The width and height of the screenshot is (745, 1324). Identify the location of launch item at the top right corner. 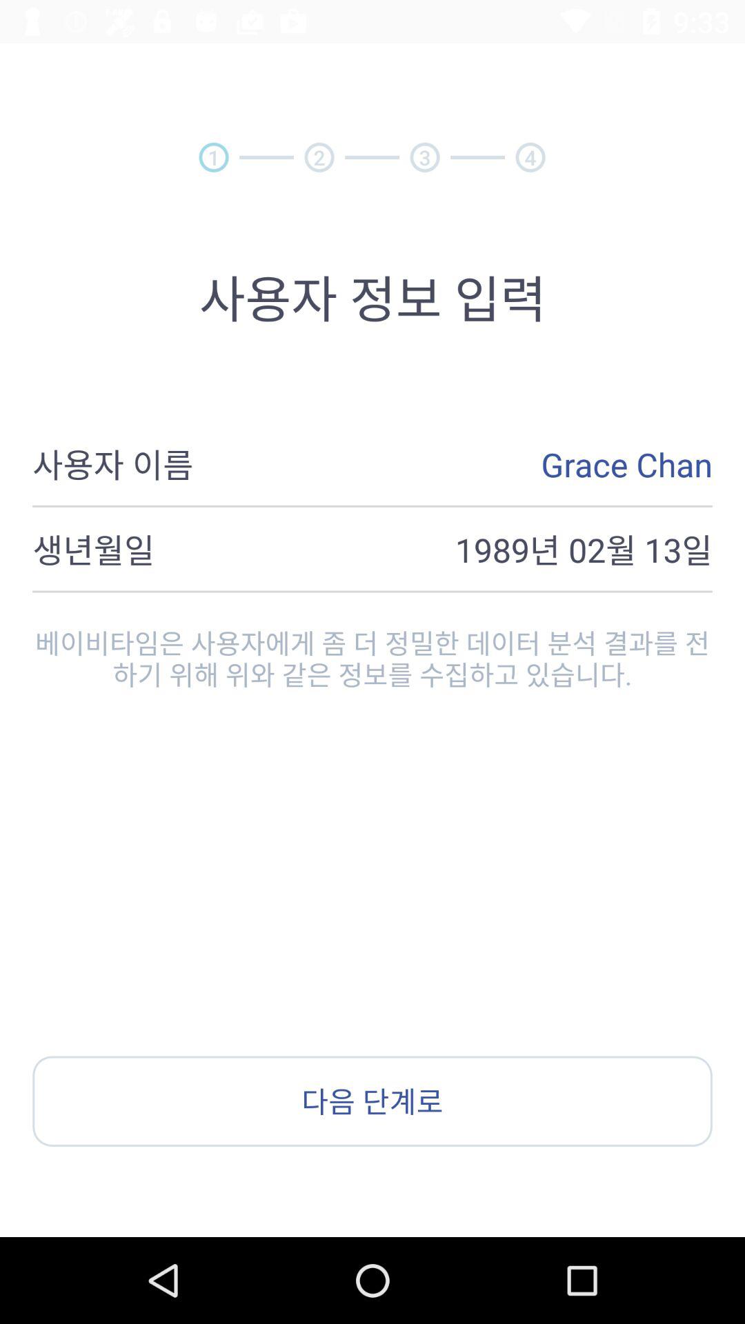
(530, 157).